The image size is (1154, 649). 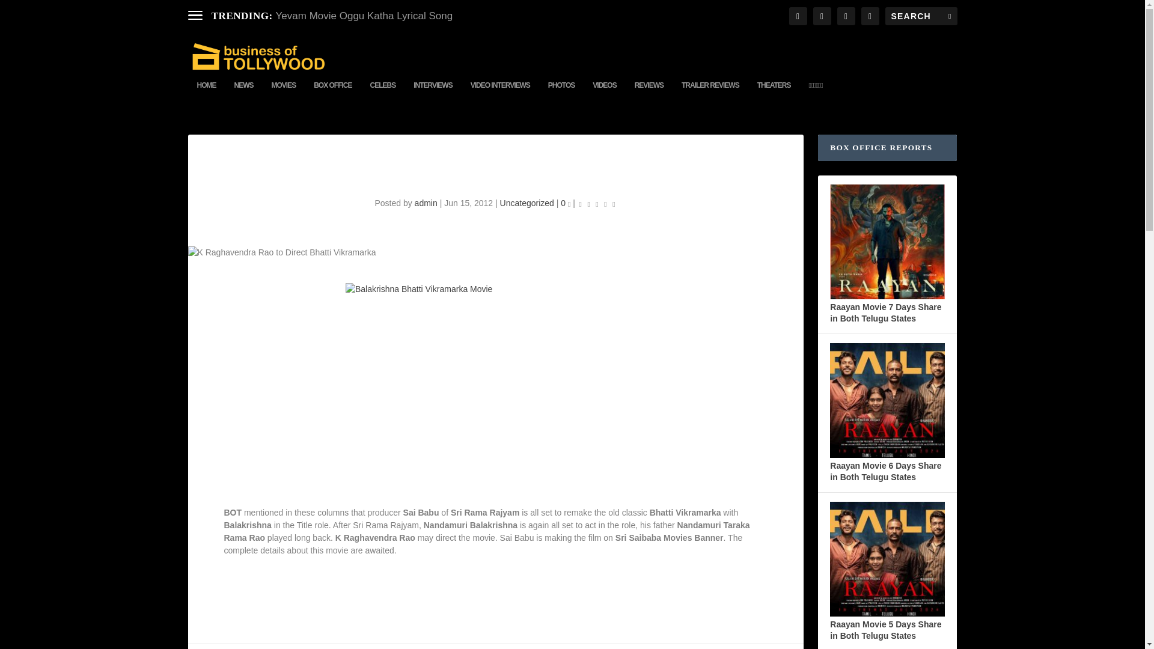 I want to click on Balakrishna Bhatti Vikramarka, so click(x=495, y=388).